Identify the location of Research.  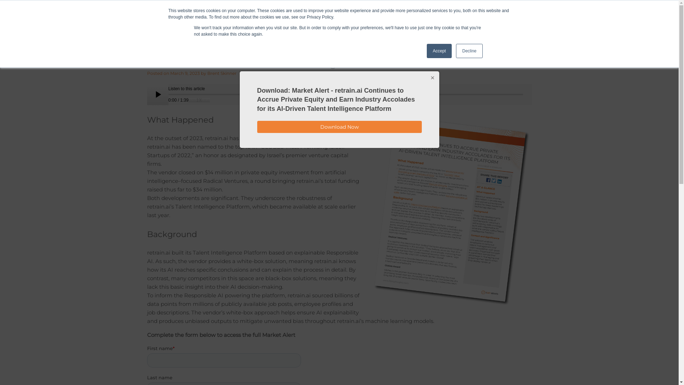
(295, 25).